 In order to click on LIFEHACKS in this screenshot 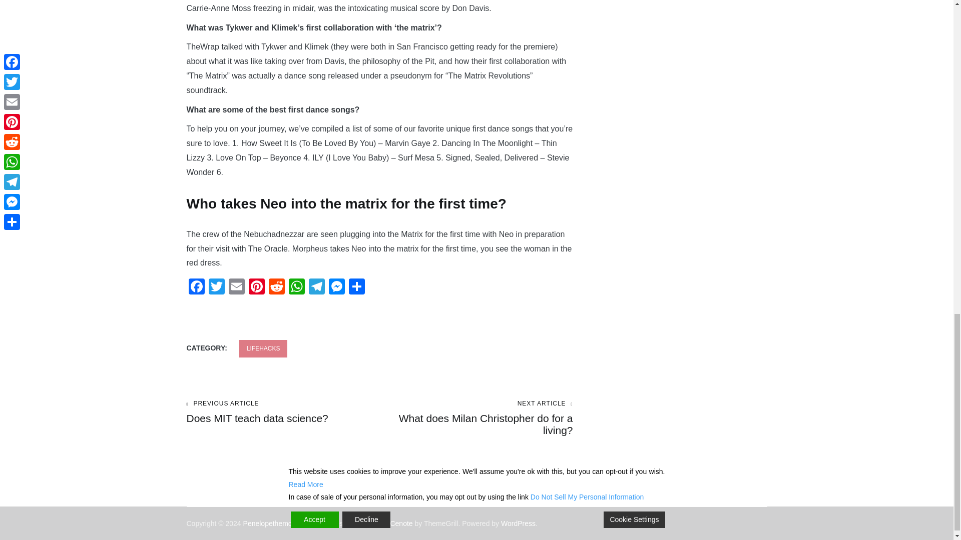, I will do `click(263, 348)`.